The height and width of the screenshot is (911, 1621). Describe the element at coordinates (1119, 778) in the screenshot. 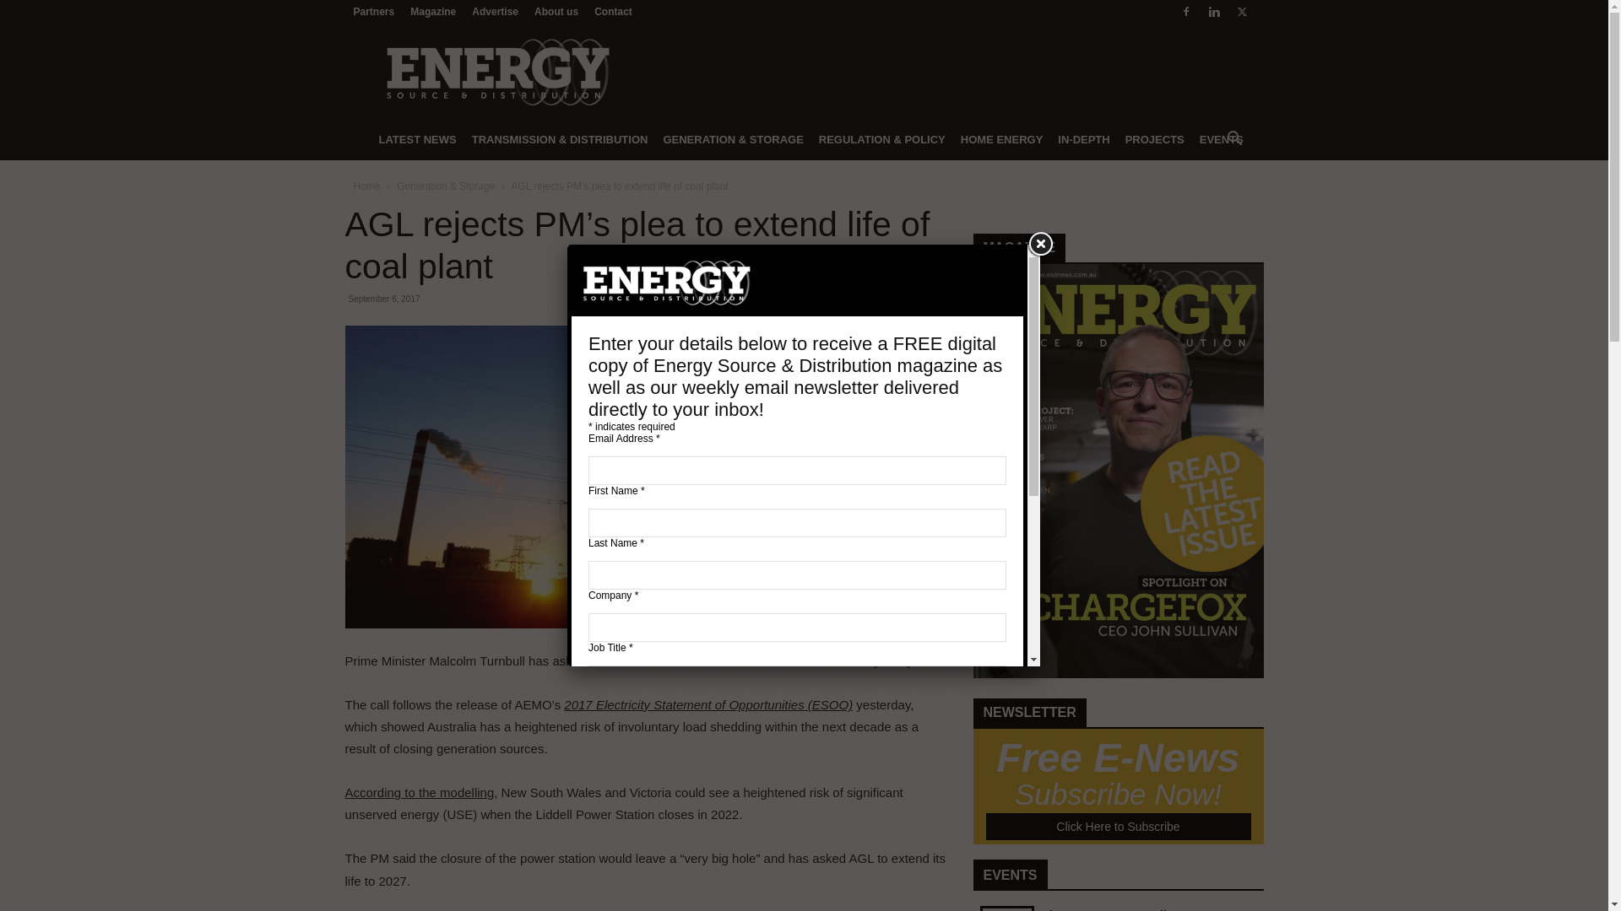

I see `Free E-News
Subscribe Now!` at that location.